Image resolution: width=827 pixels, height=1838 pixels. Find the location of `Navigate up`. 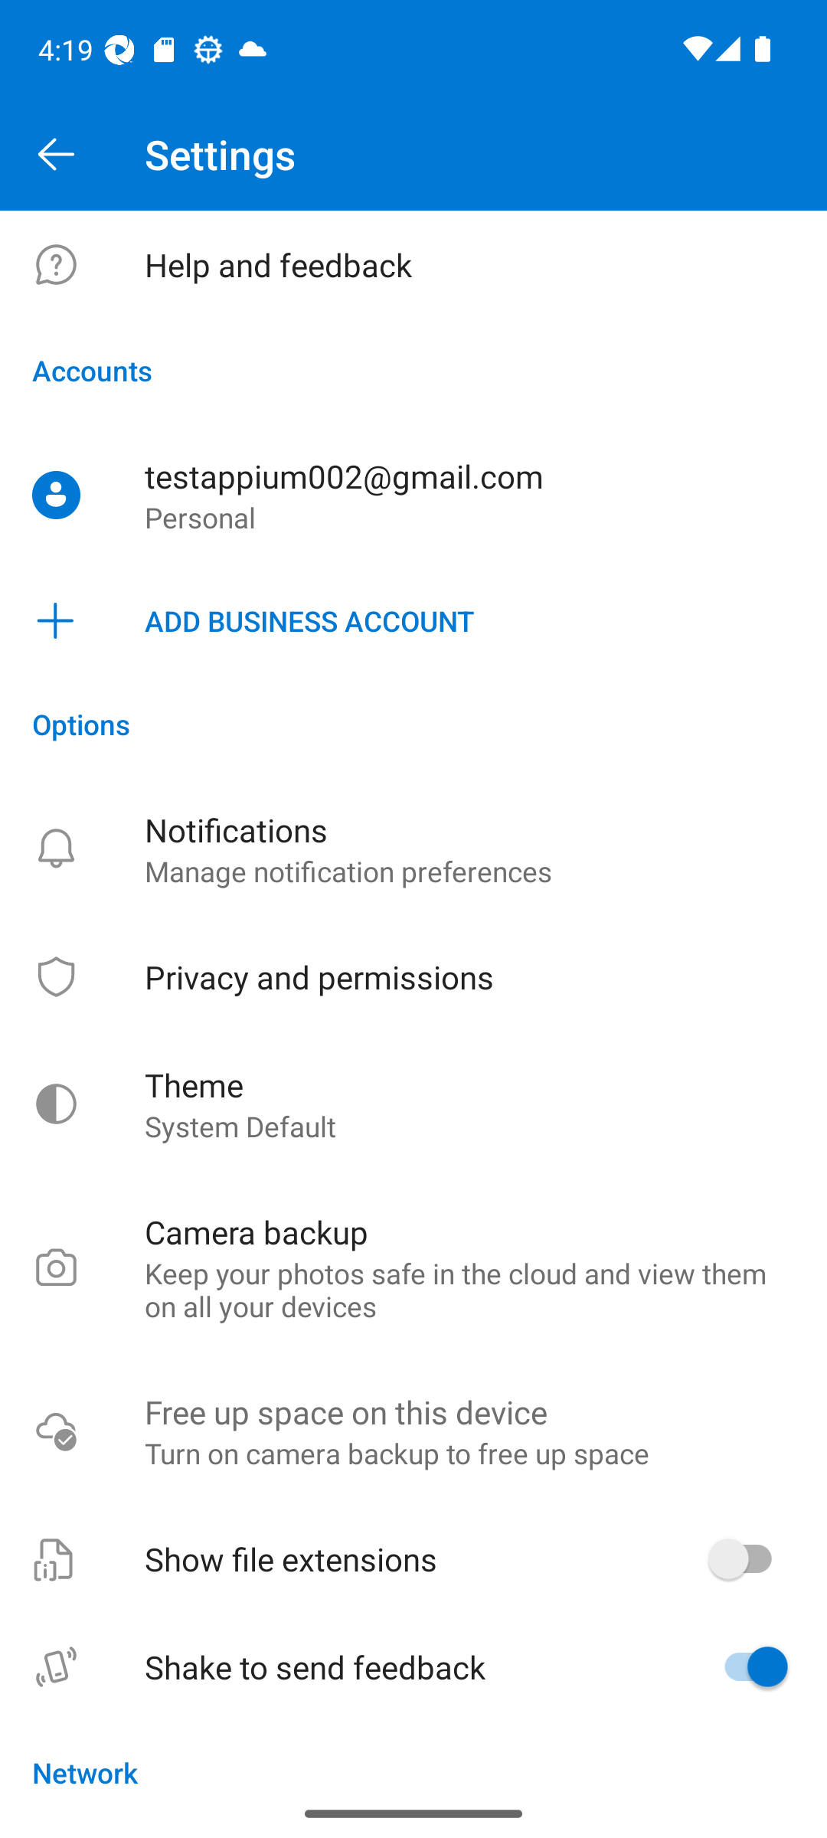

Navigate up is located at coordinates (56, 155).